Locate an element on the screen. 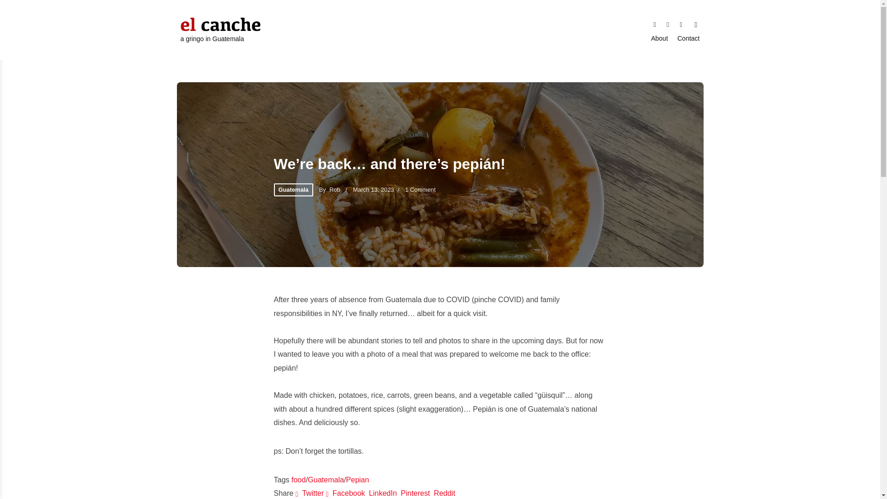 The image size is (887, 499). Tweet This! is located at coordinates (310, 493).